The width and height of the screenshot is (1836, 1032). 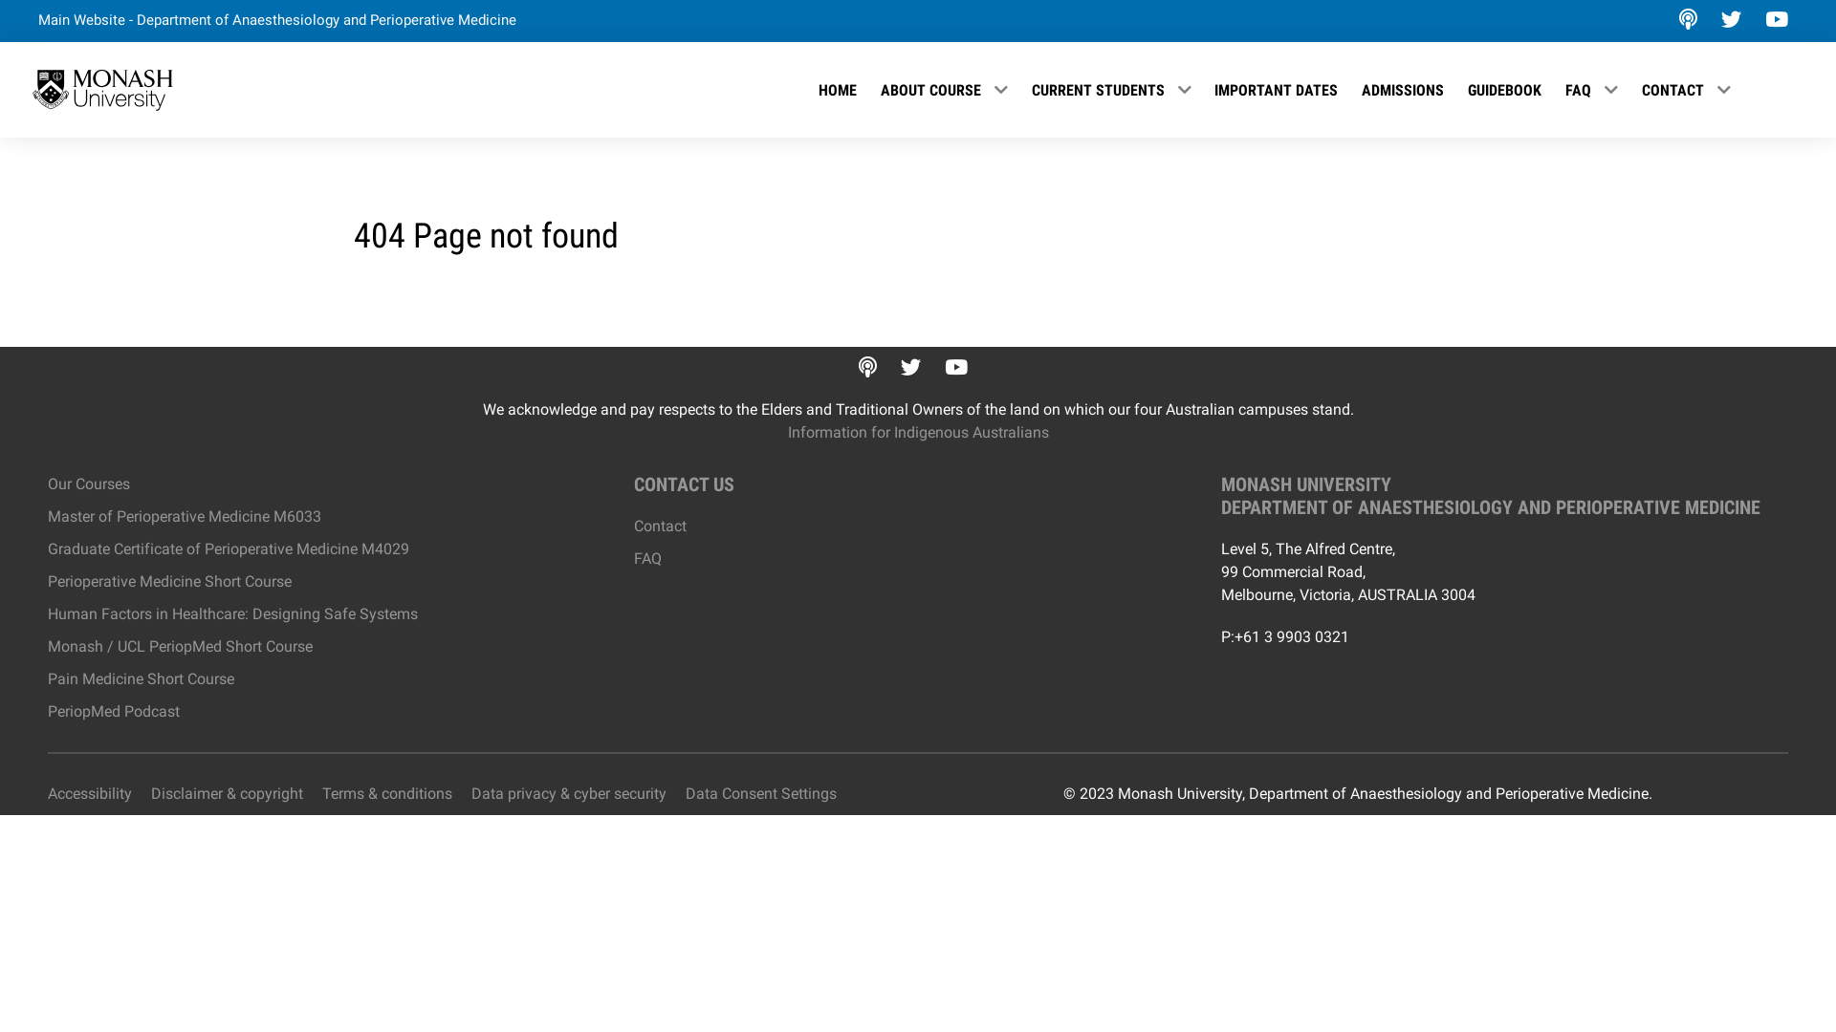 I want to click on Master of Perioperative Medicine M6033, so click(x=185, y=516).